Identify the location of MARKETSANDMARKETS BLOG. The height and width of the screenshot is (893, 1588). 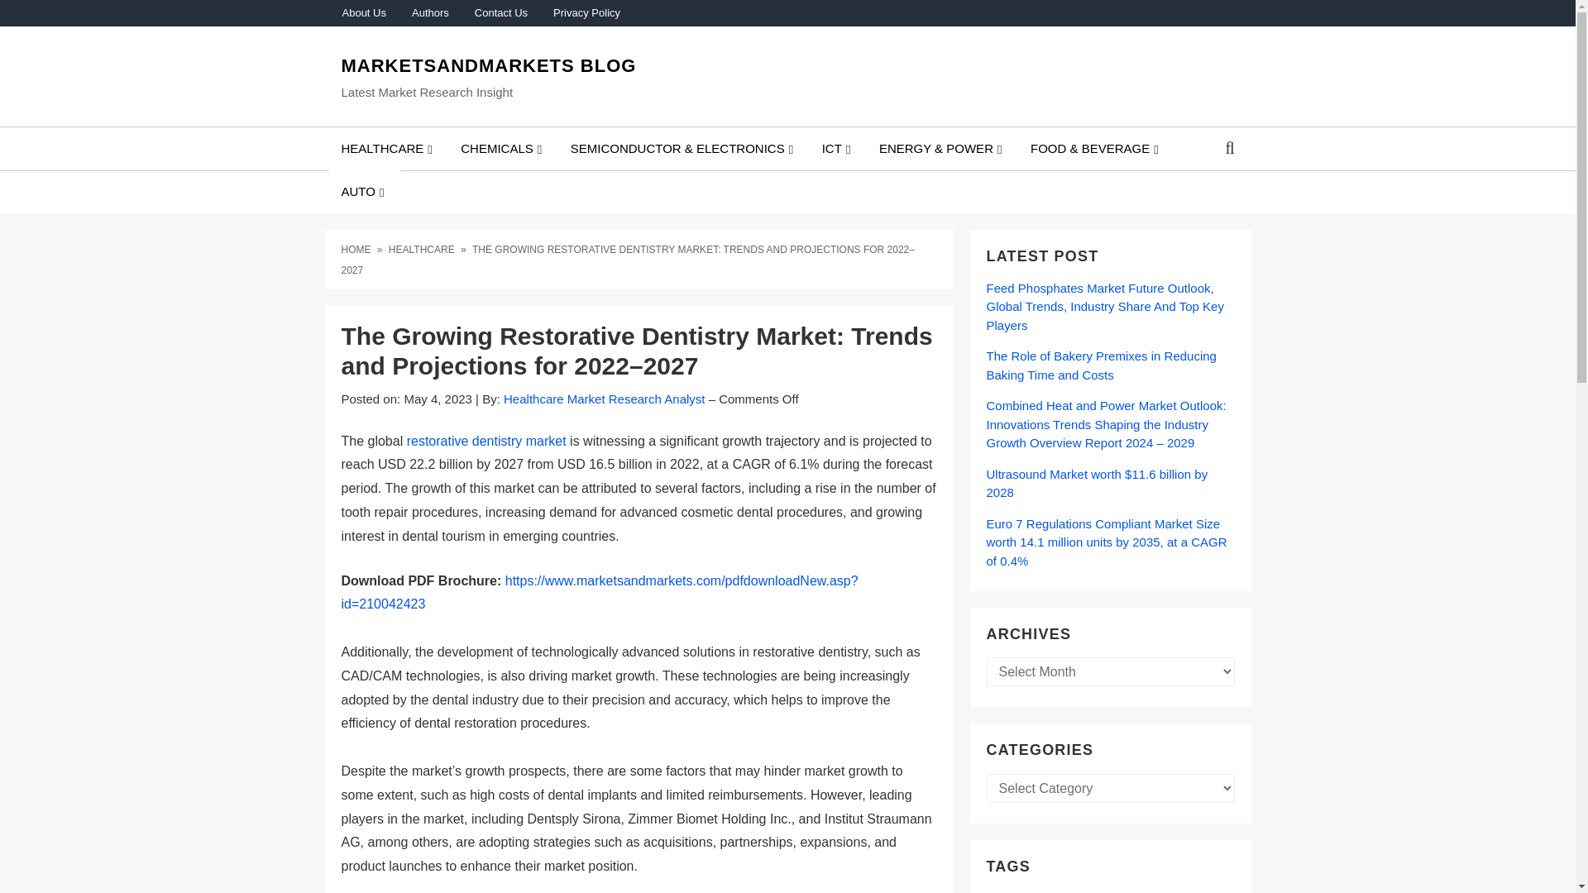
(488, 65).